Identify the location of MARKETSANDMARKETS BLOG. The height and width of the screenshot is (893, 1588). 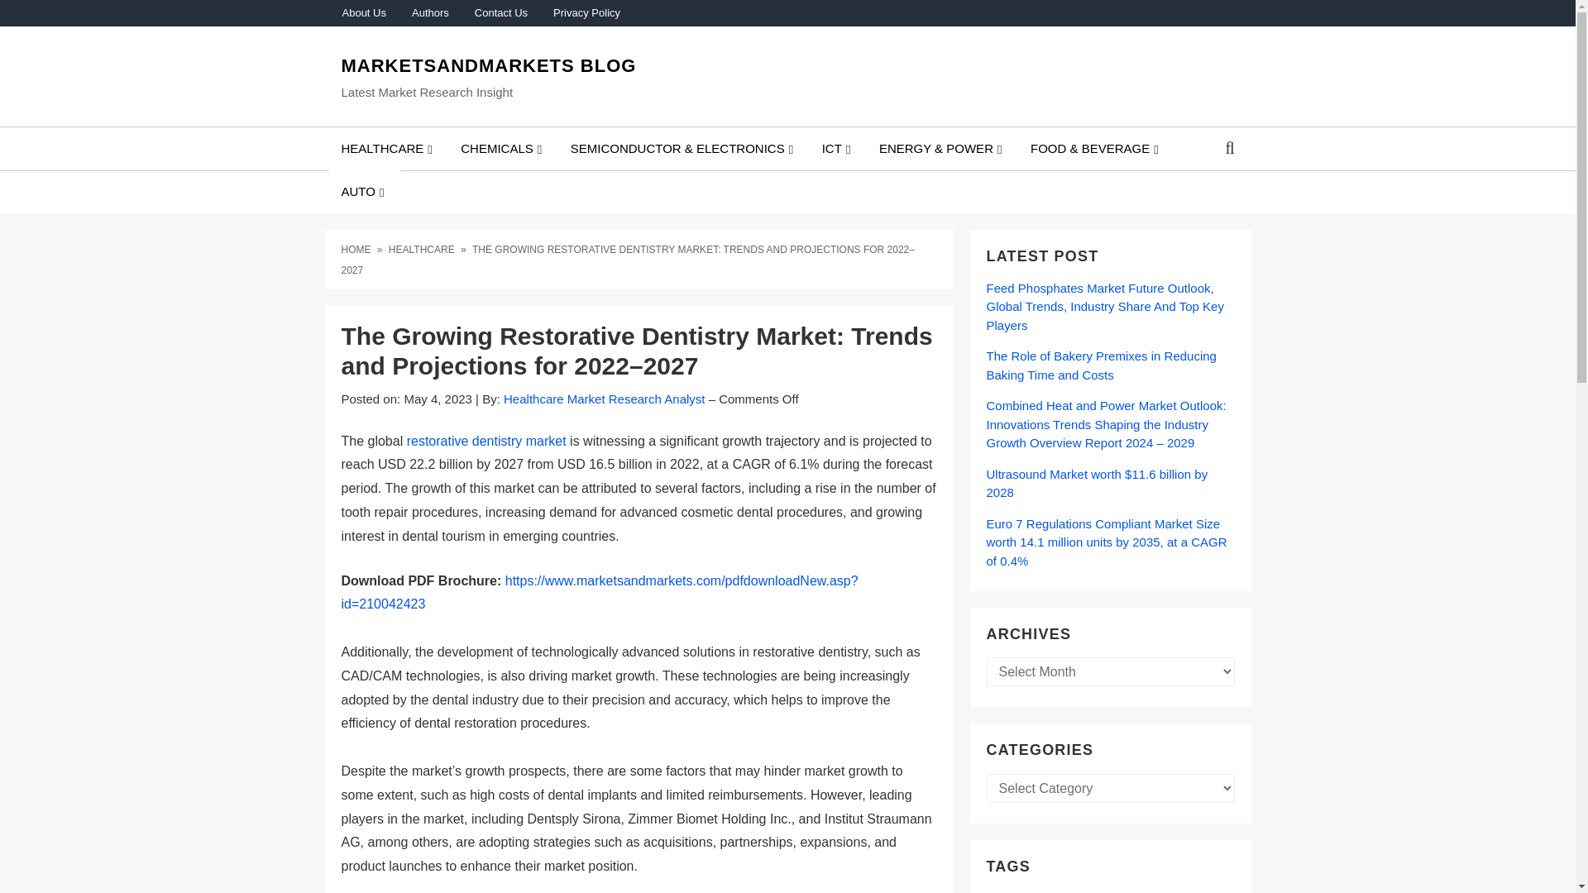
(488, 65).